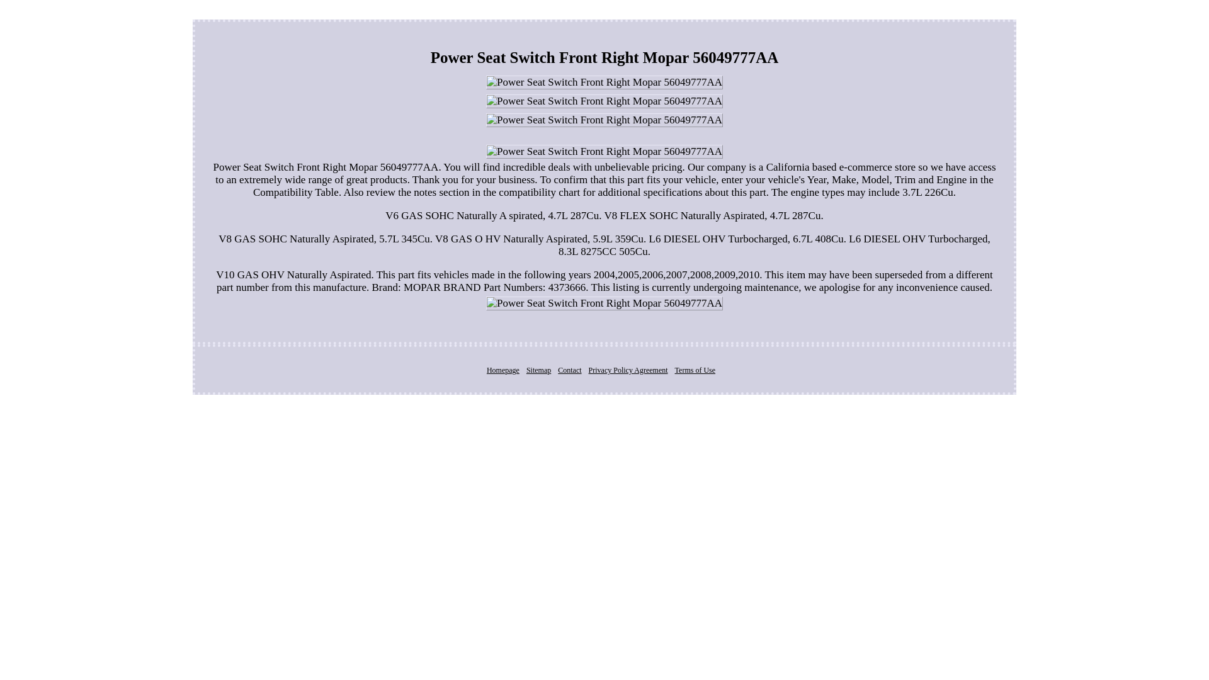 This screenshot has height=680, width=1209. What do you see at coordinates (604, 303) in the screenshot?
I see `Power Seat Switch Front Right Mopar 56049777AA` at bounding box center [604, 303].